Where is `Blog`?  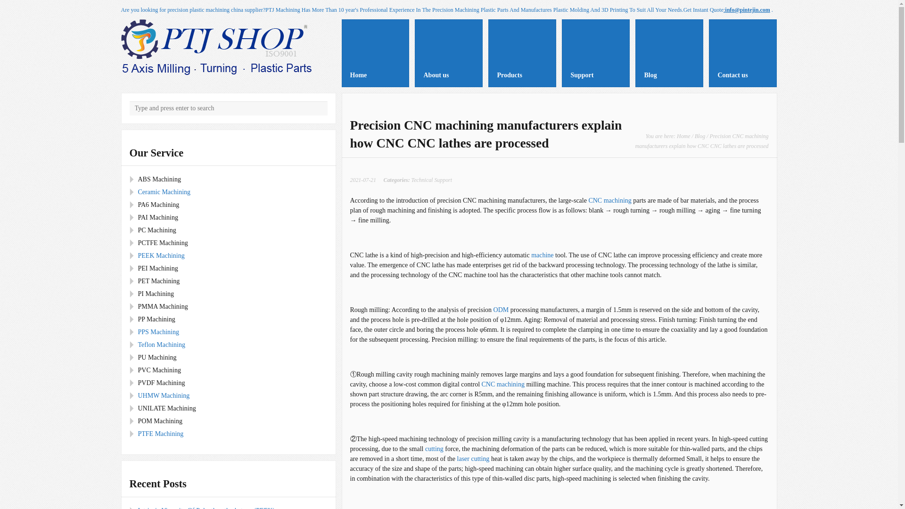
Blog is located at coordinates (699, 136).